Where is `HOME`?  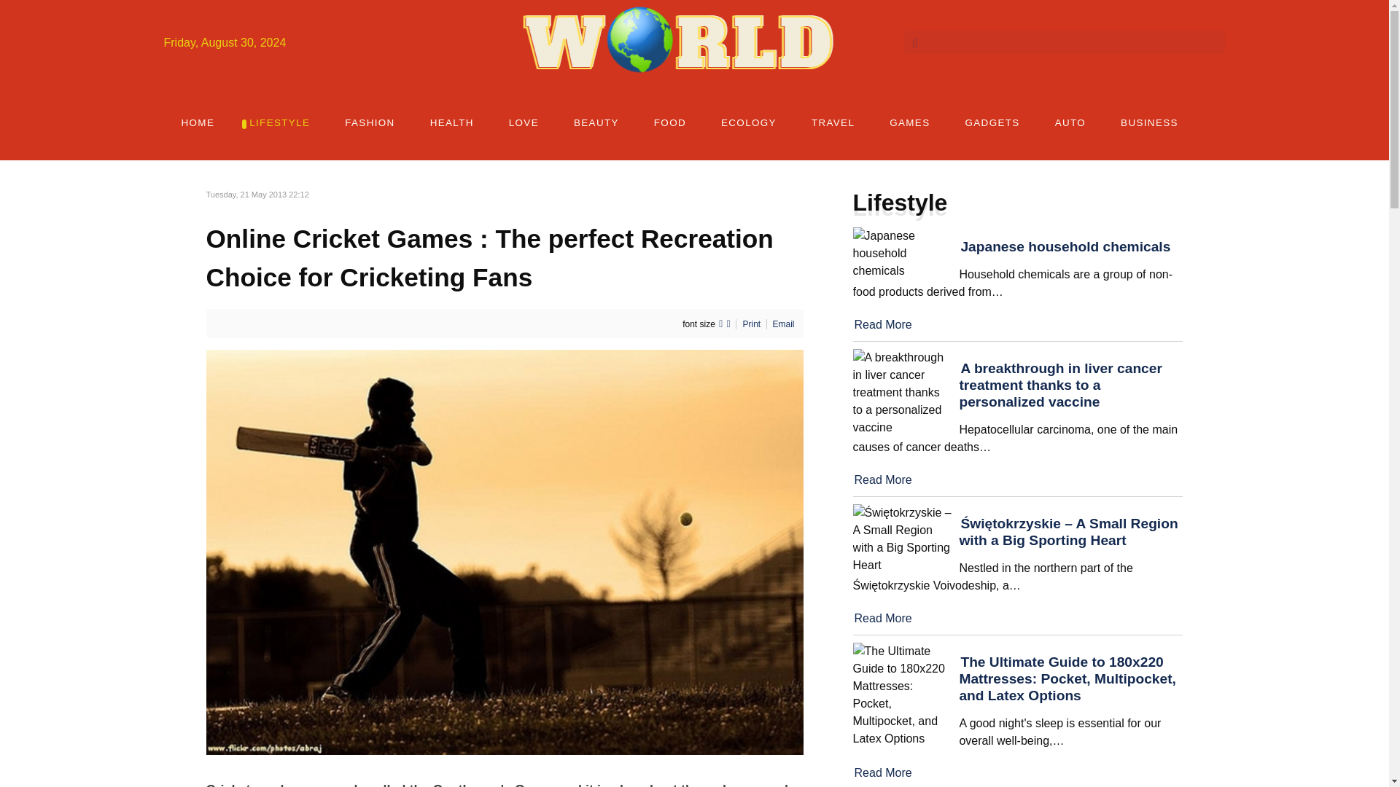 HOME is located at coordinates (198, 122).